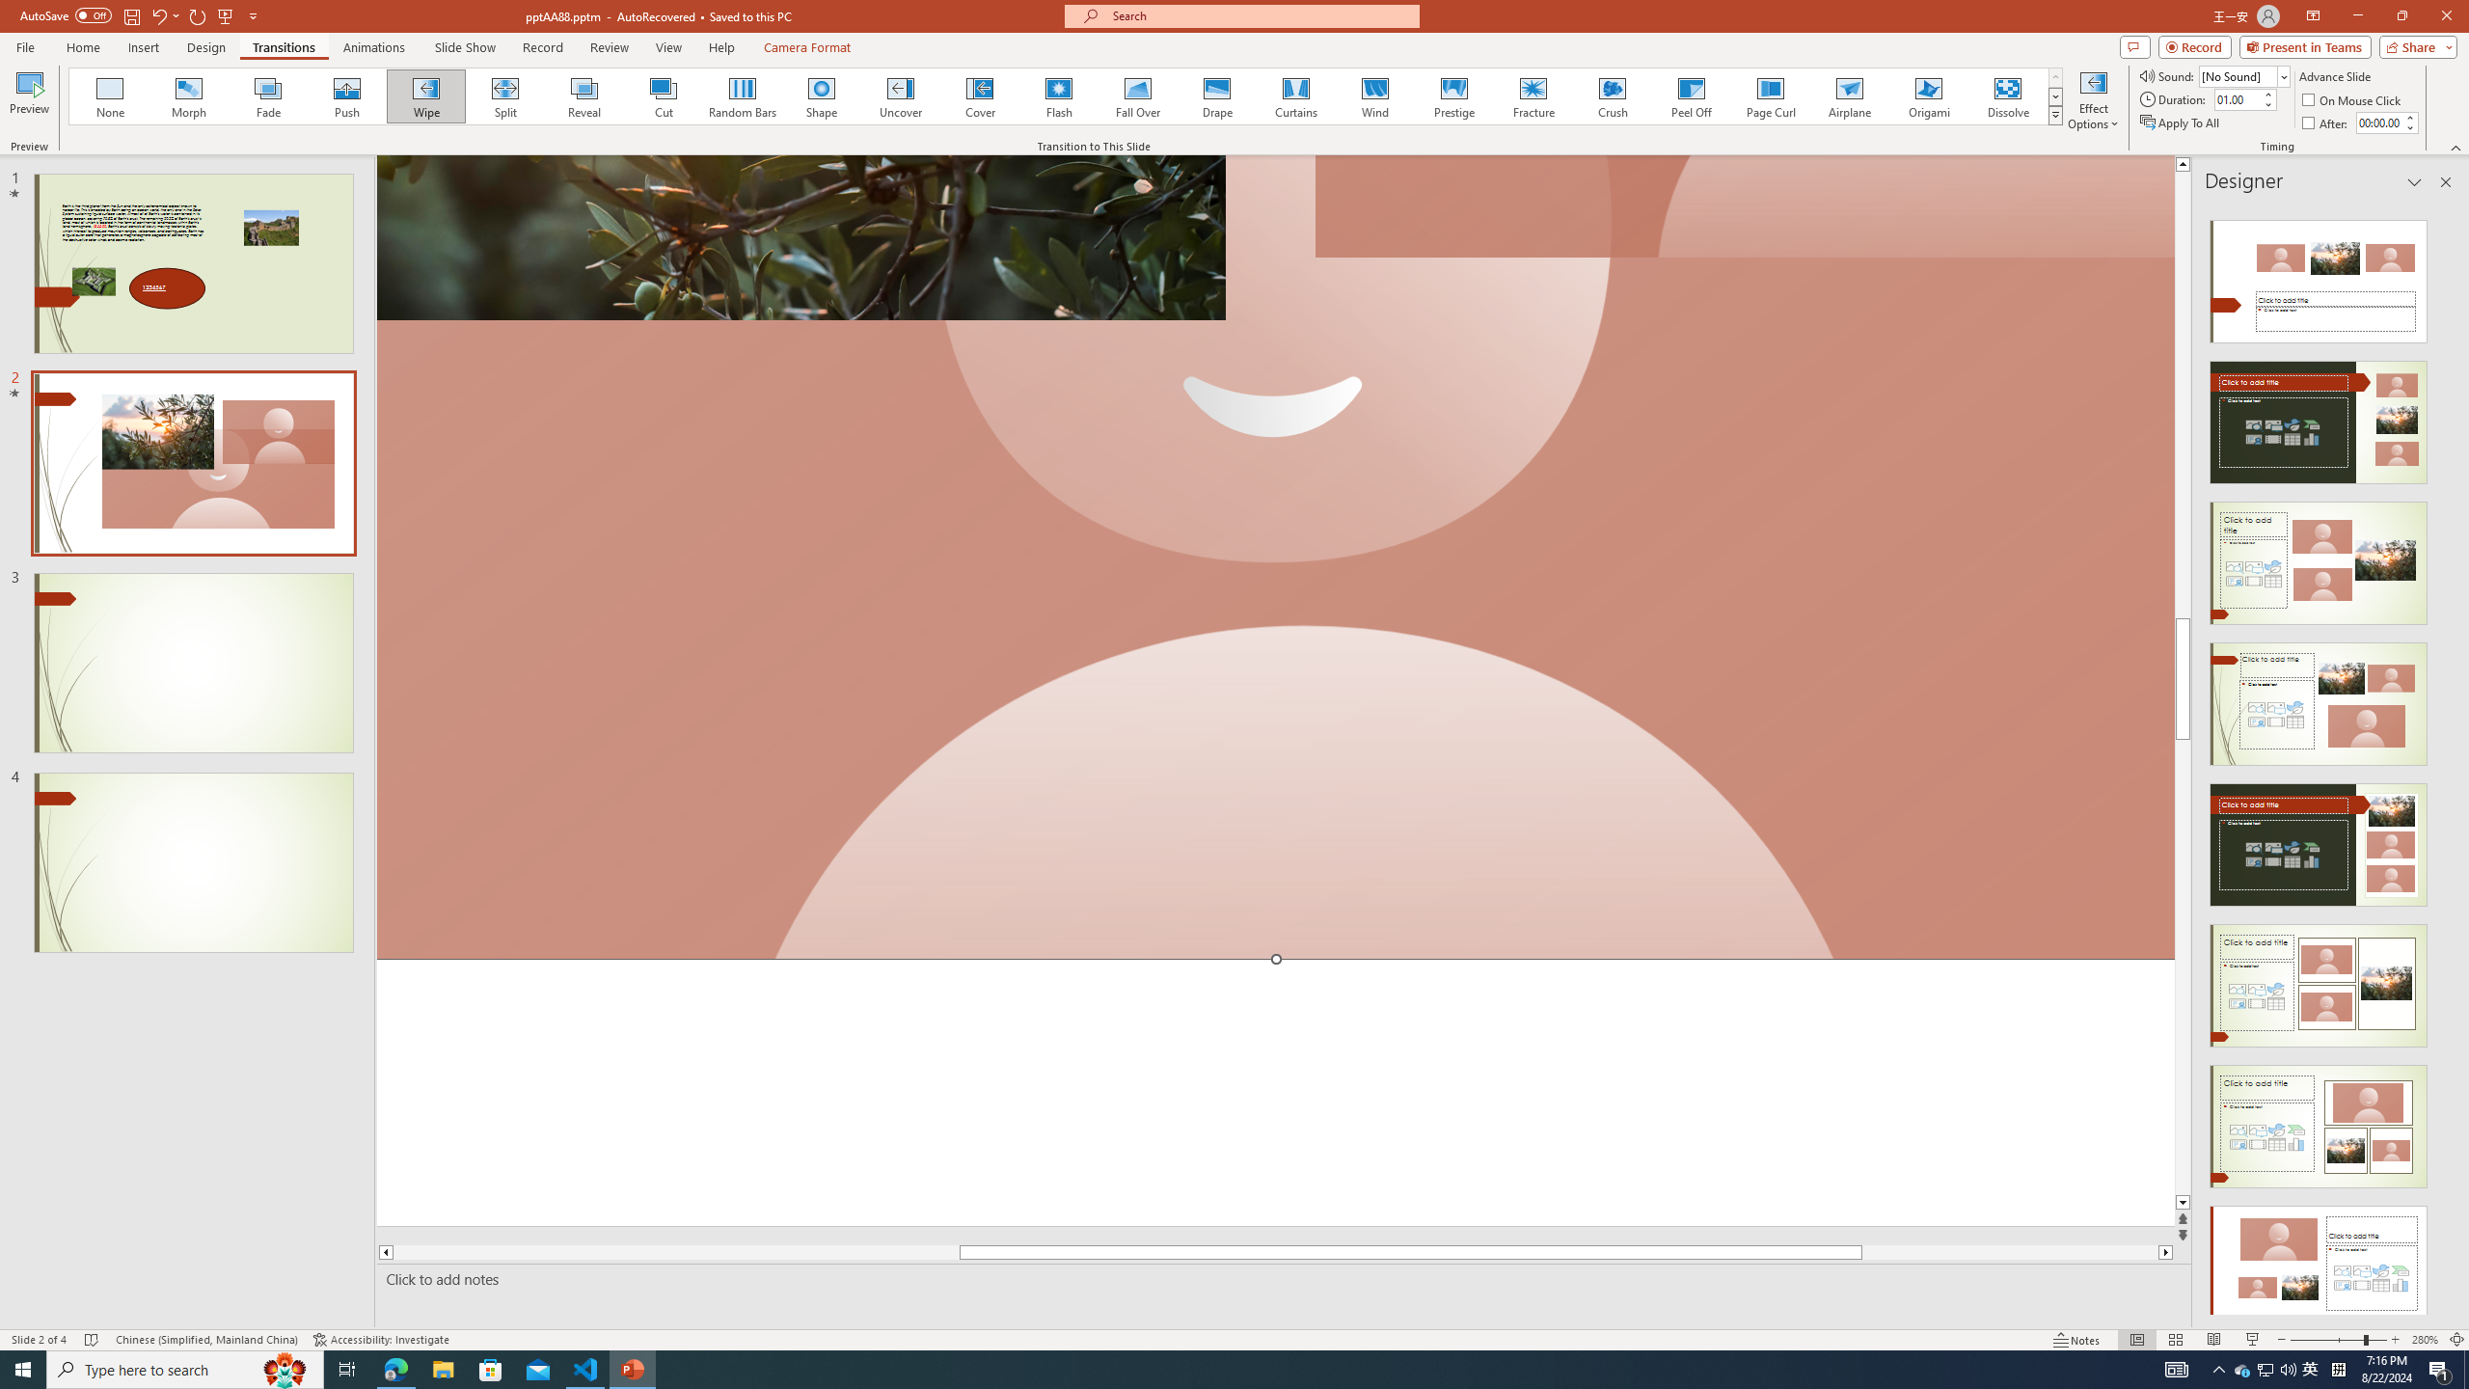  What do you see at coordinates (1260, 15) in the screenshot?
I see `Microsoft search` at bounding box center [1260, 15].